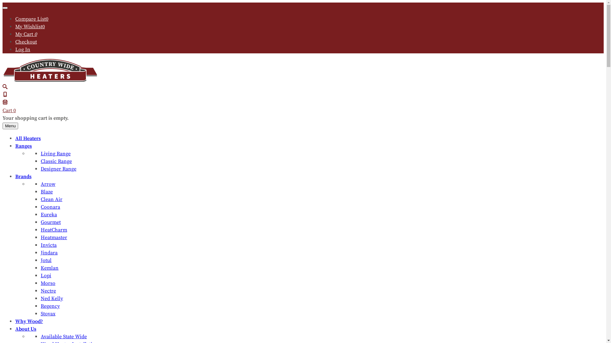 This screenshot has width=611, height=343. Describe the element at coordinates (47, 192) in the screenshot. I see `Blaze` at that location.